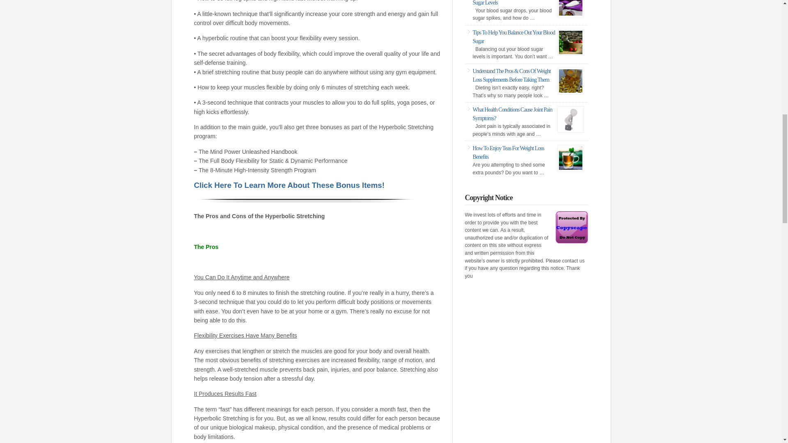 This screenshot has height=443, width=788. Describe the element at coordinates (512, 114) in the screenshot. I see `What Health Conditions Cause Joint Pain Symptoms?` at that location.